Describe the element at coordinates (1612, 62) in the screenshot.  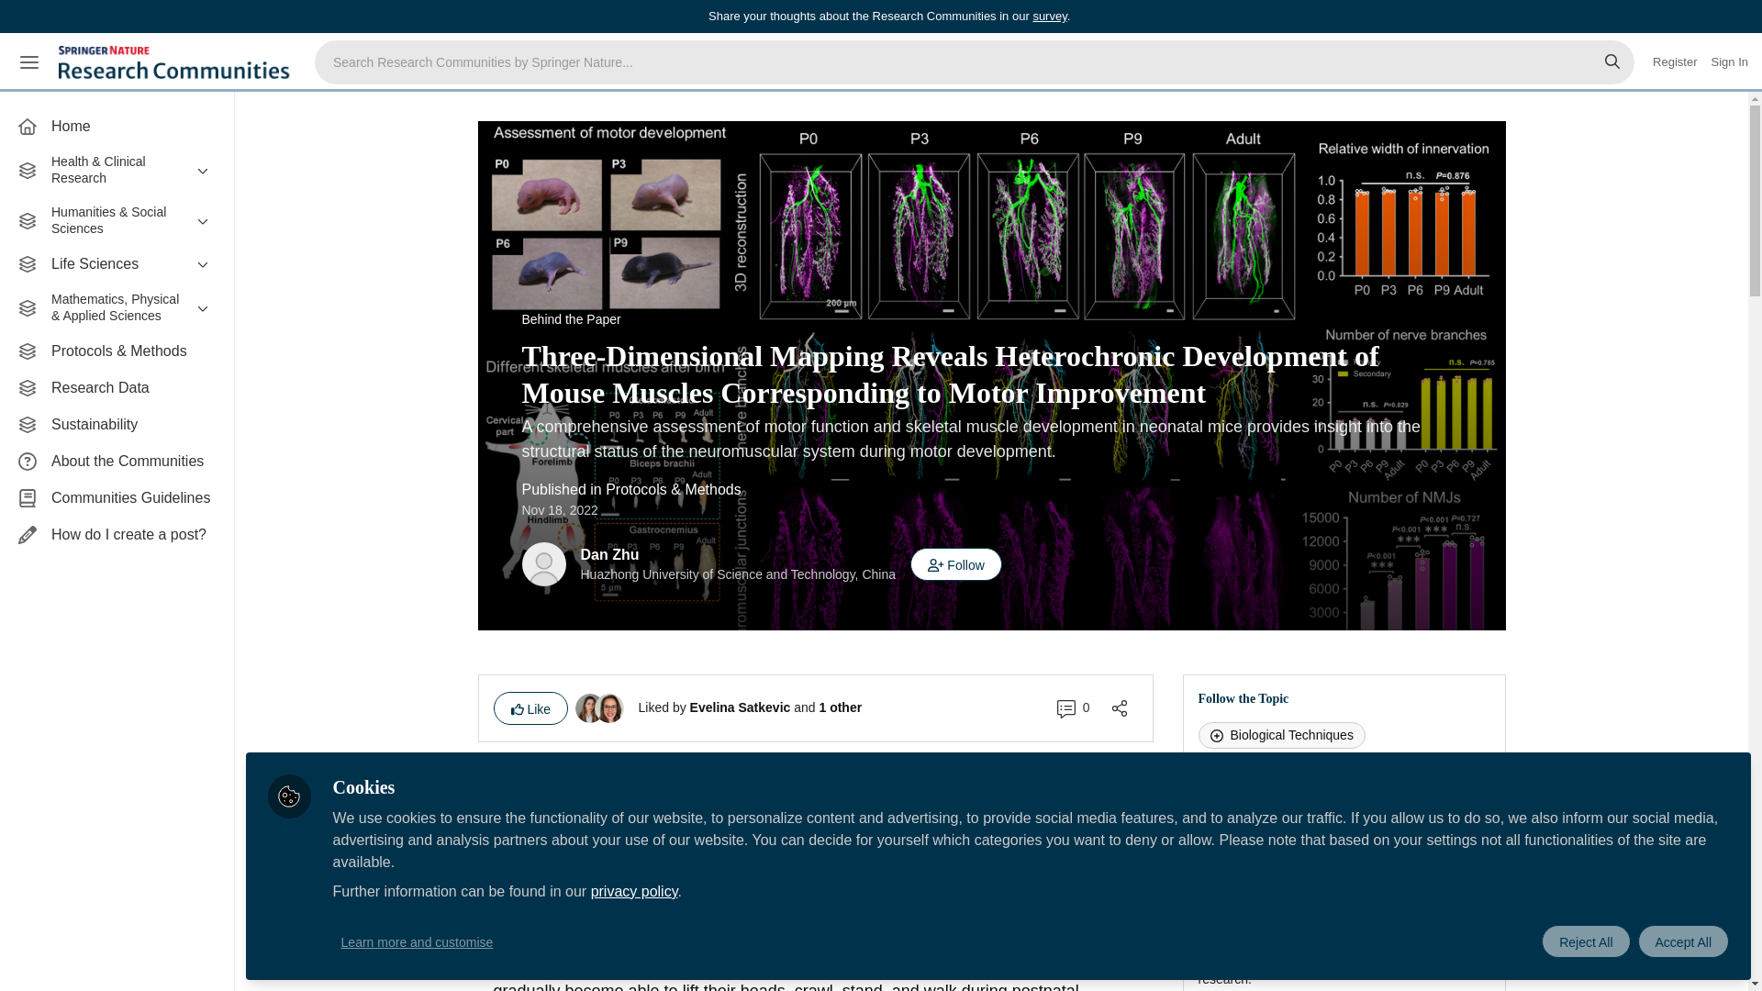
I see `Search` at that location.